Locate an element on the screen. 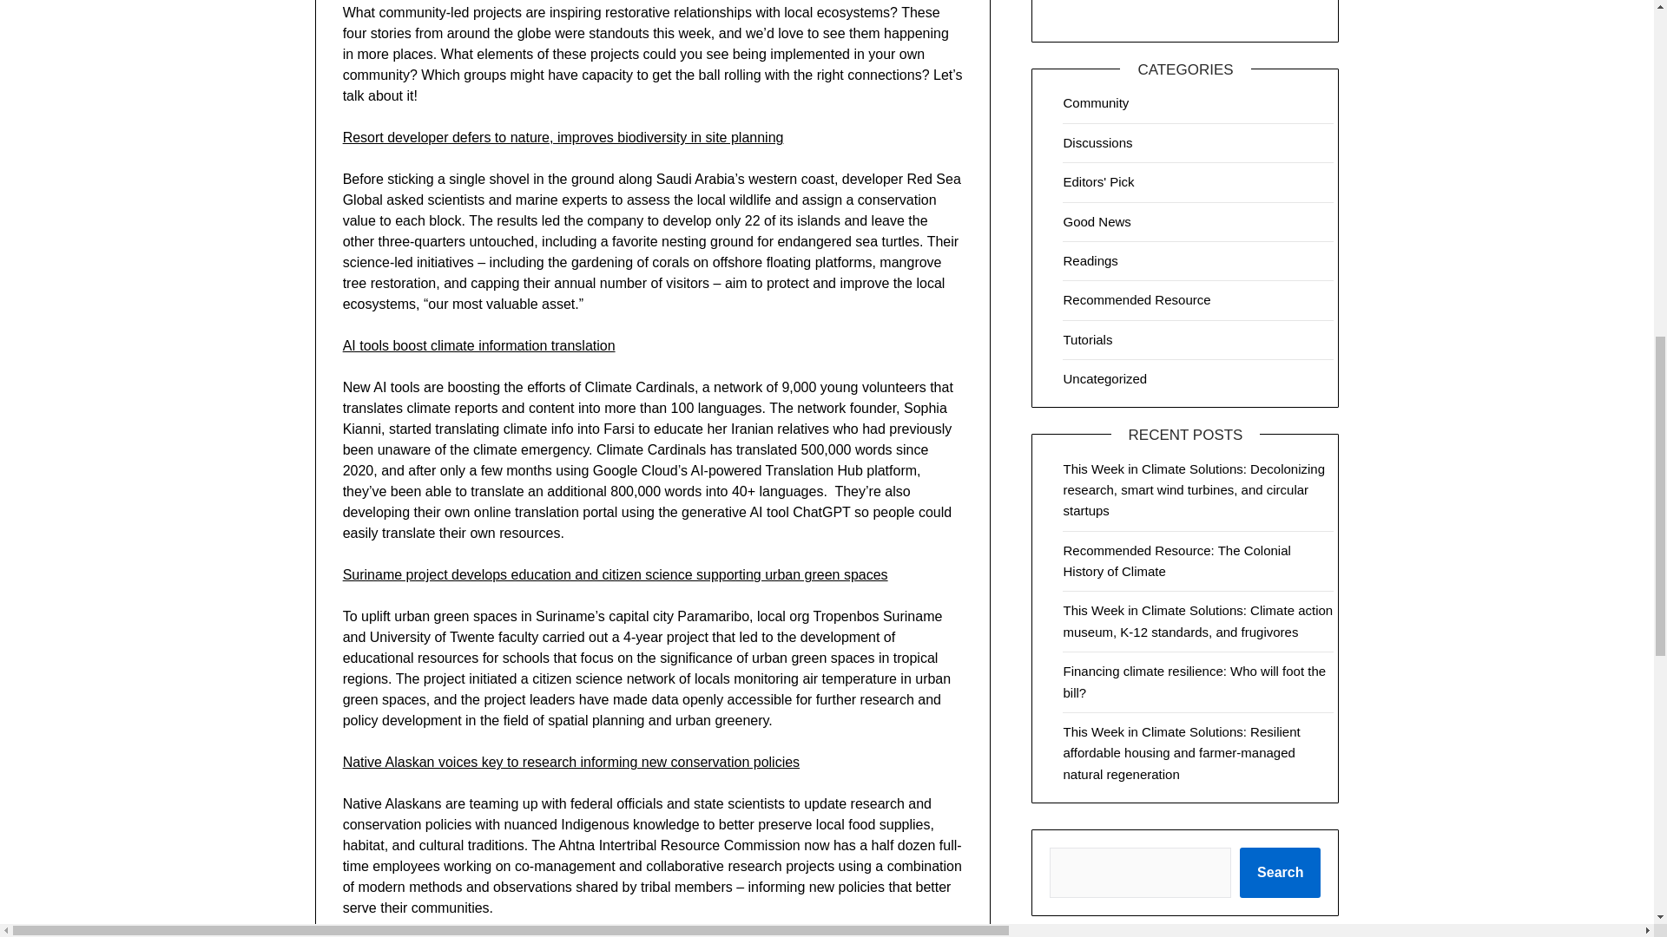  Financing climate resilience: Who will foot the bill? is located at coordinates (1194, 680).